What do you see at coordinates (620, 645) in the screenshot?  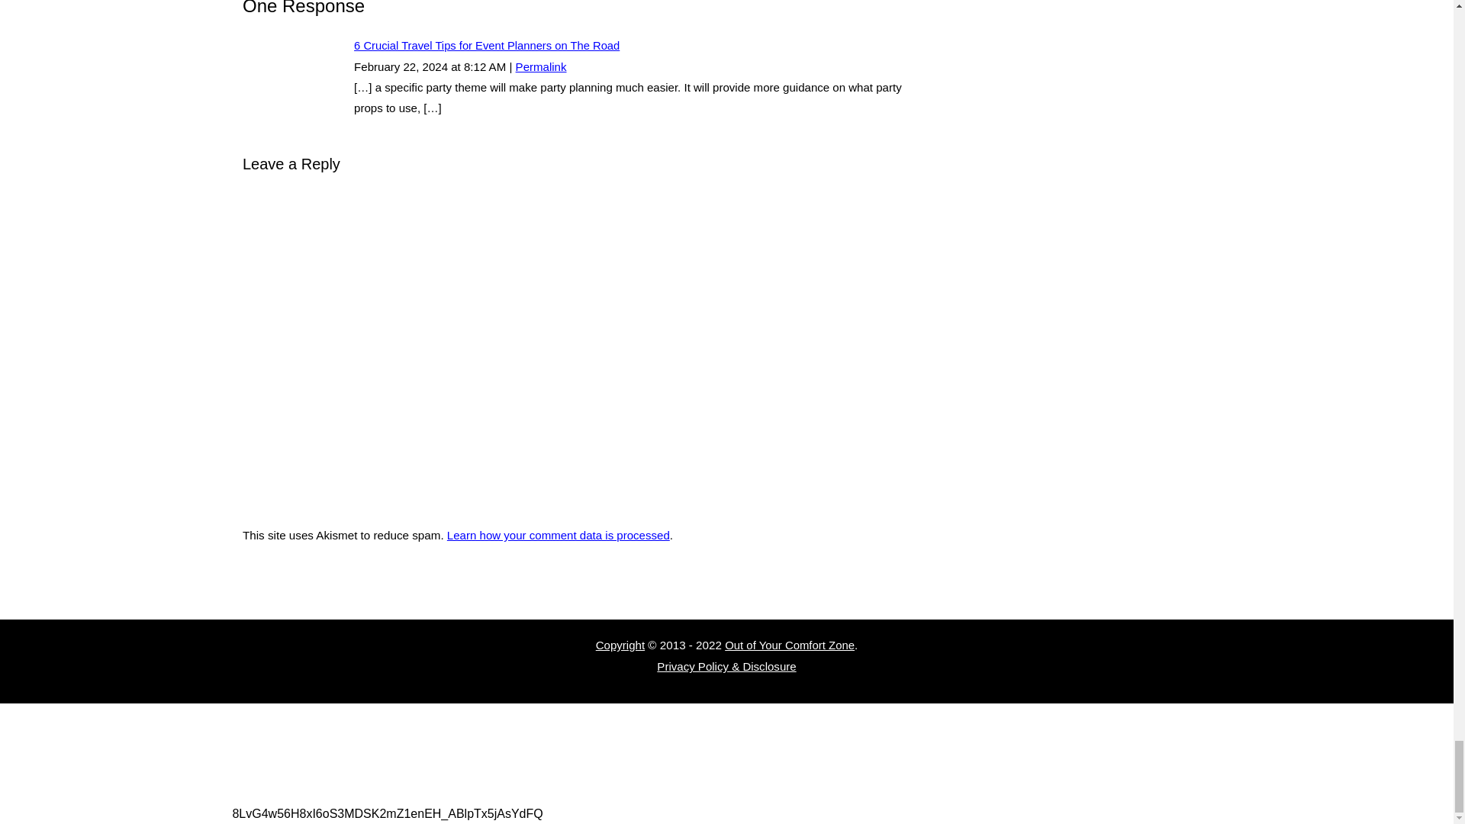 I see `Copyright` at bounding box center [620, 645].